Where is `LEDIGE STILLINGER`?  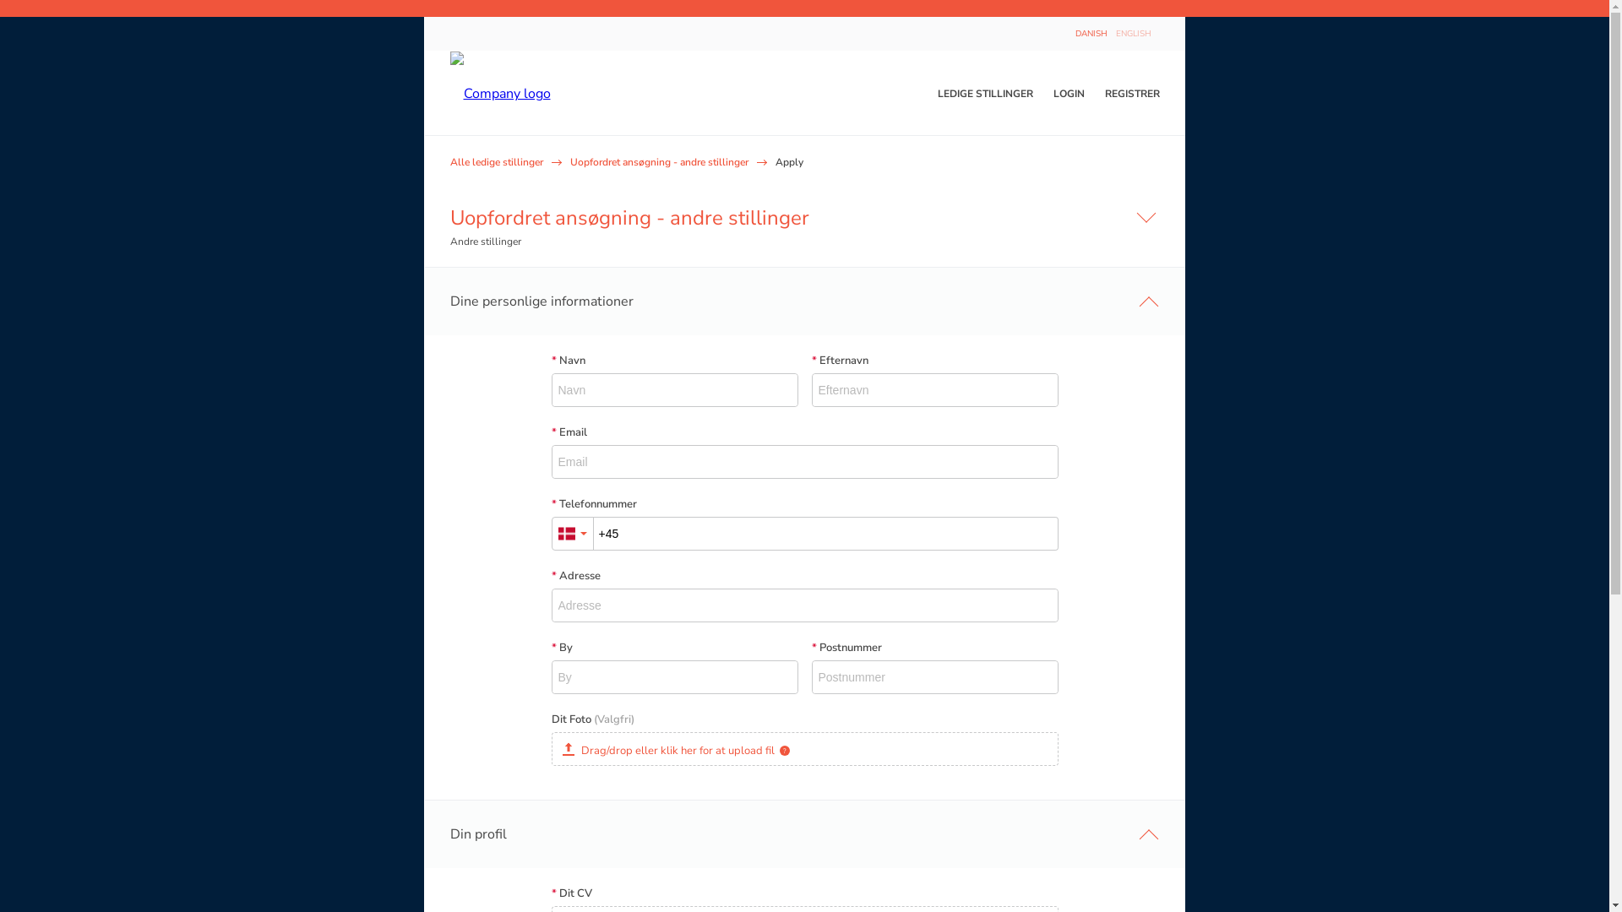 LEDIGE STILLINGER is located at coordinates (985, 94).